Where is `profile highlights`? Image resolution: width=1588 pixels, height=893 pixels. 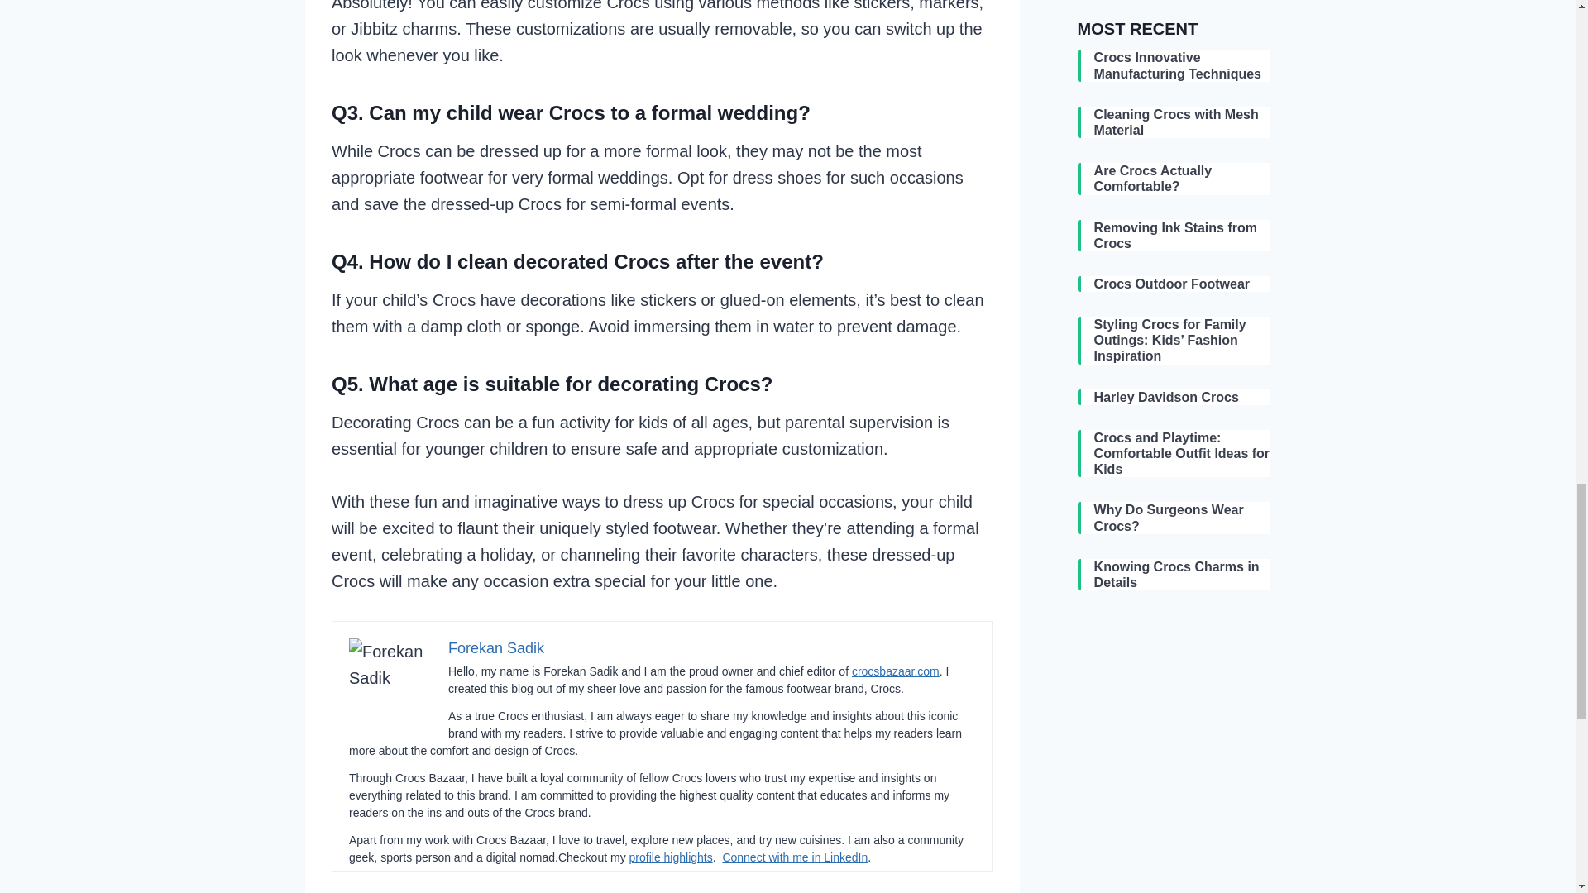 profile highlights is located at coordinates (671, 857).